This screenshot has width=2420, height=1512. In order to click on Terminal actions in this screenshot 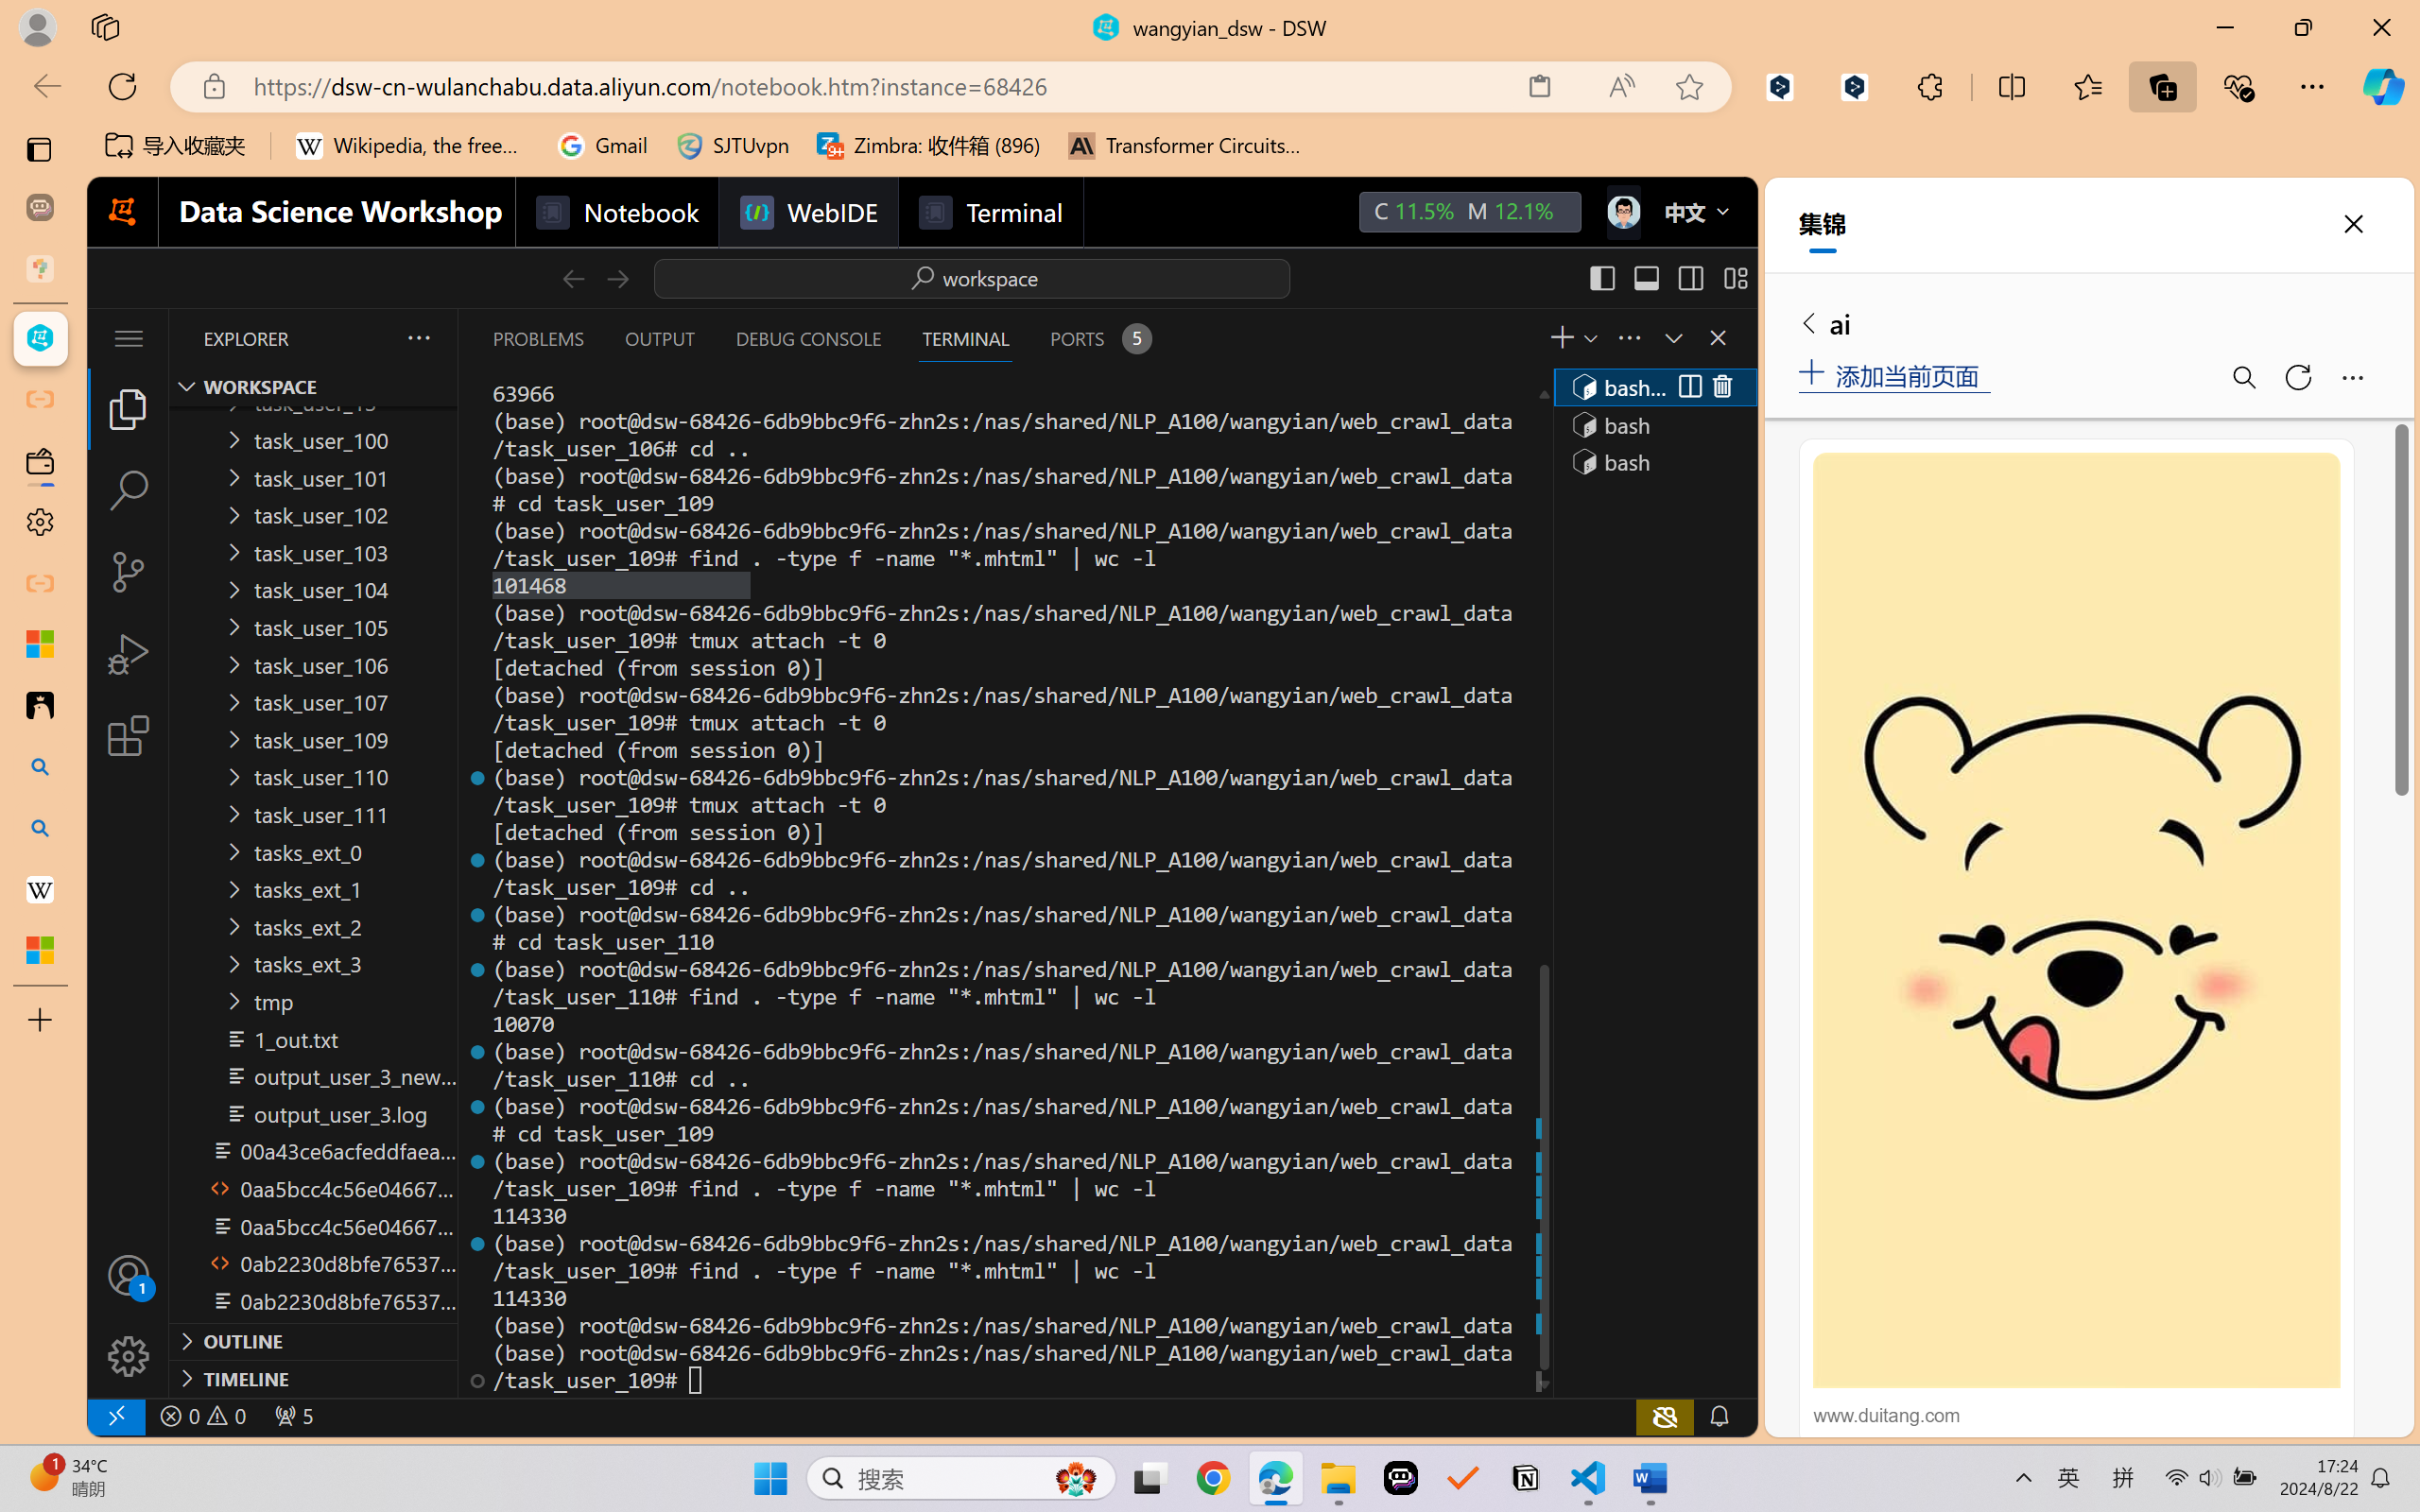, I will do `click(1416, 338)`.